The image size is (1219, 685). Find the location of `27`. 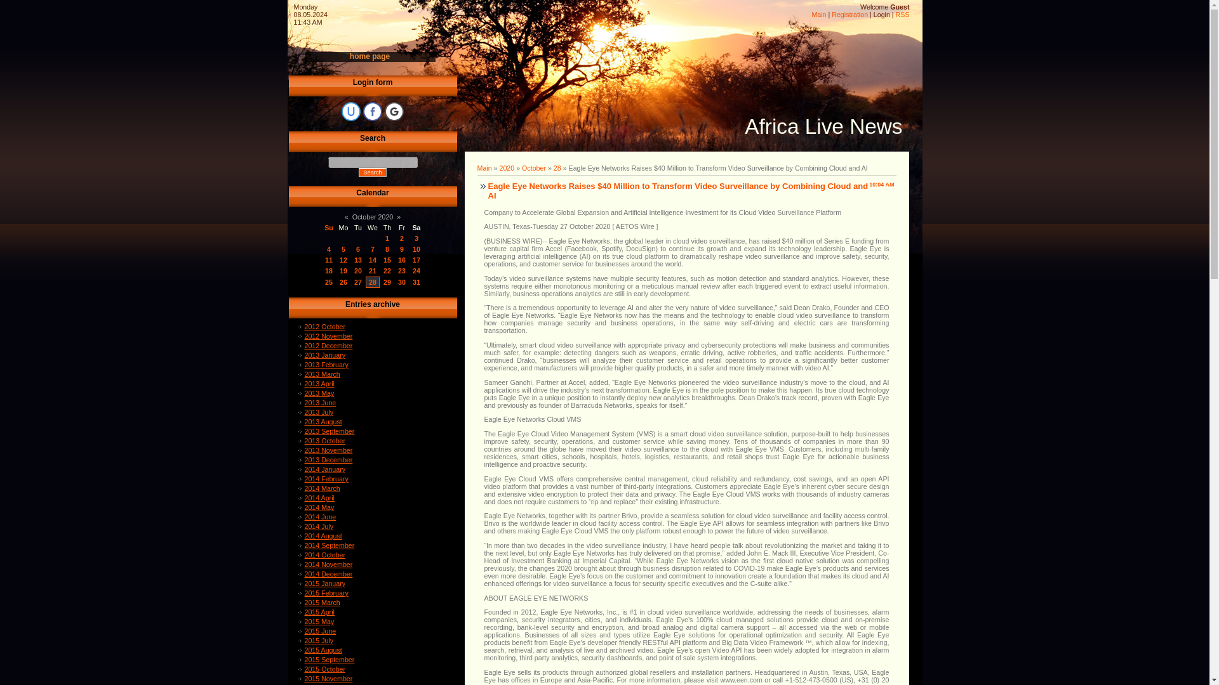

27 is located at coordinates (358, 282).